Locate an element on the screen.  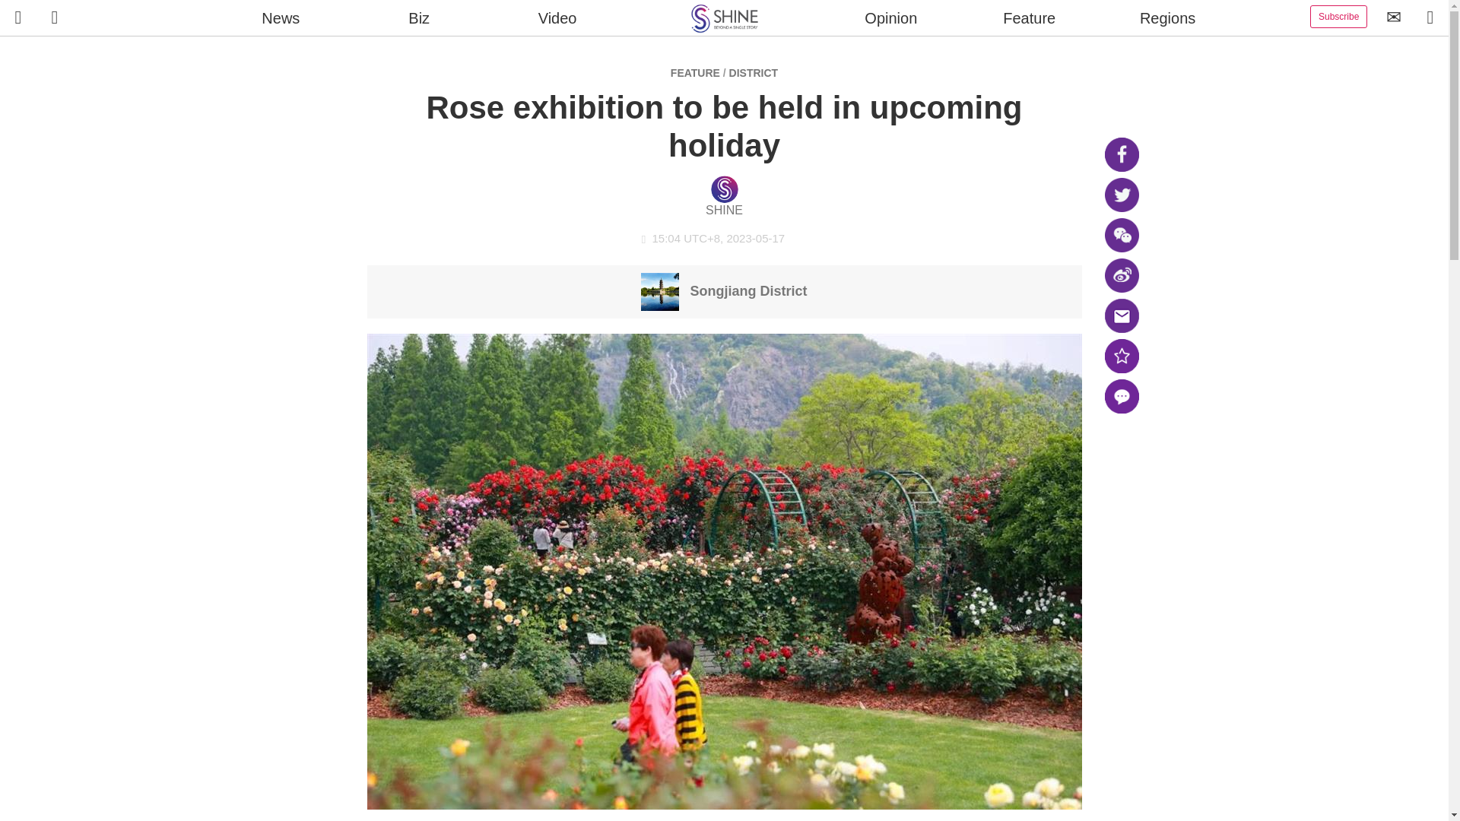
DISTRICT is located at coordinates (753, 72).